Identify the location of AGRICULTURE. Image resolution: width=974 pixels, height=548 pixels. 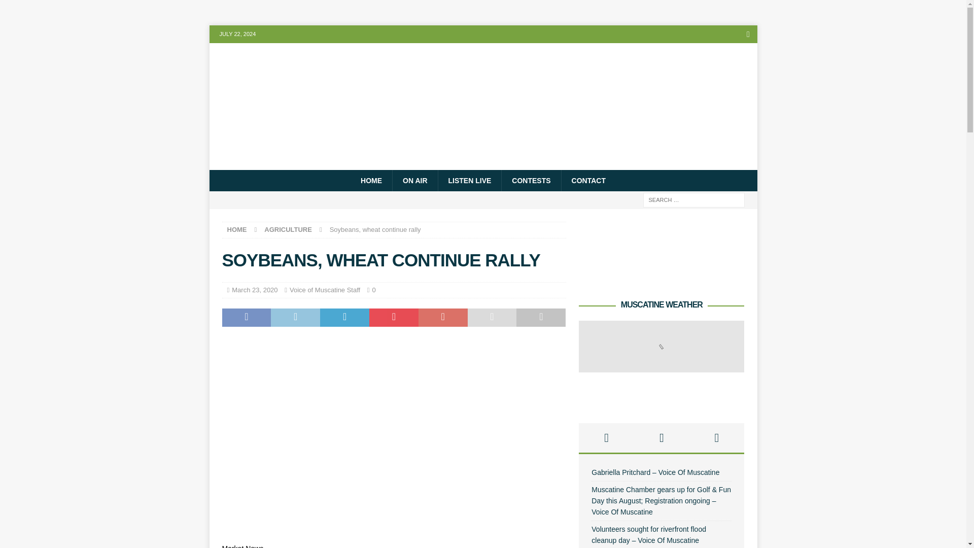
(288, 229).